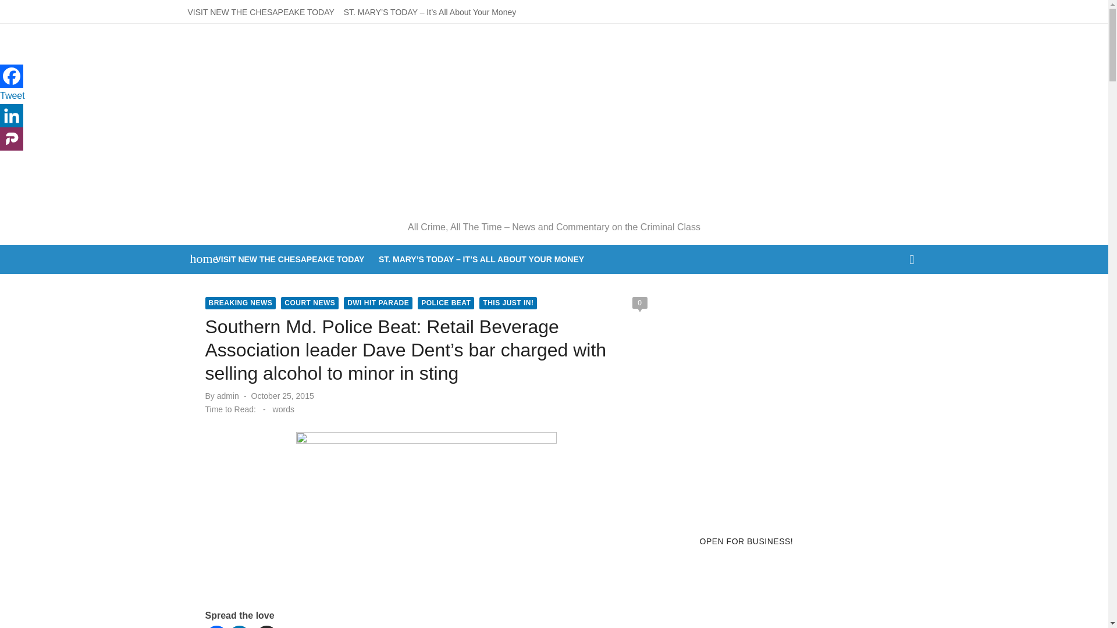 Image resolution: width=1117 pixels, height=628 pixels. I want to click on DWI HIT PARADE, so click(378, 303).